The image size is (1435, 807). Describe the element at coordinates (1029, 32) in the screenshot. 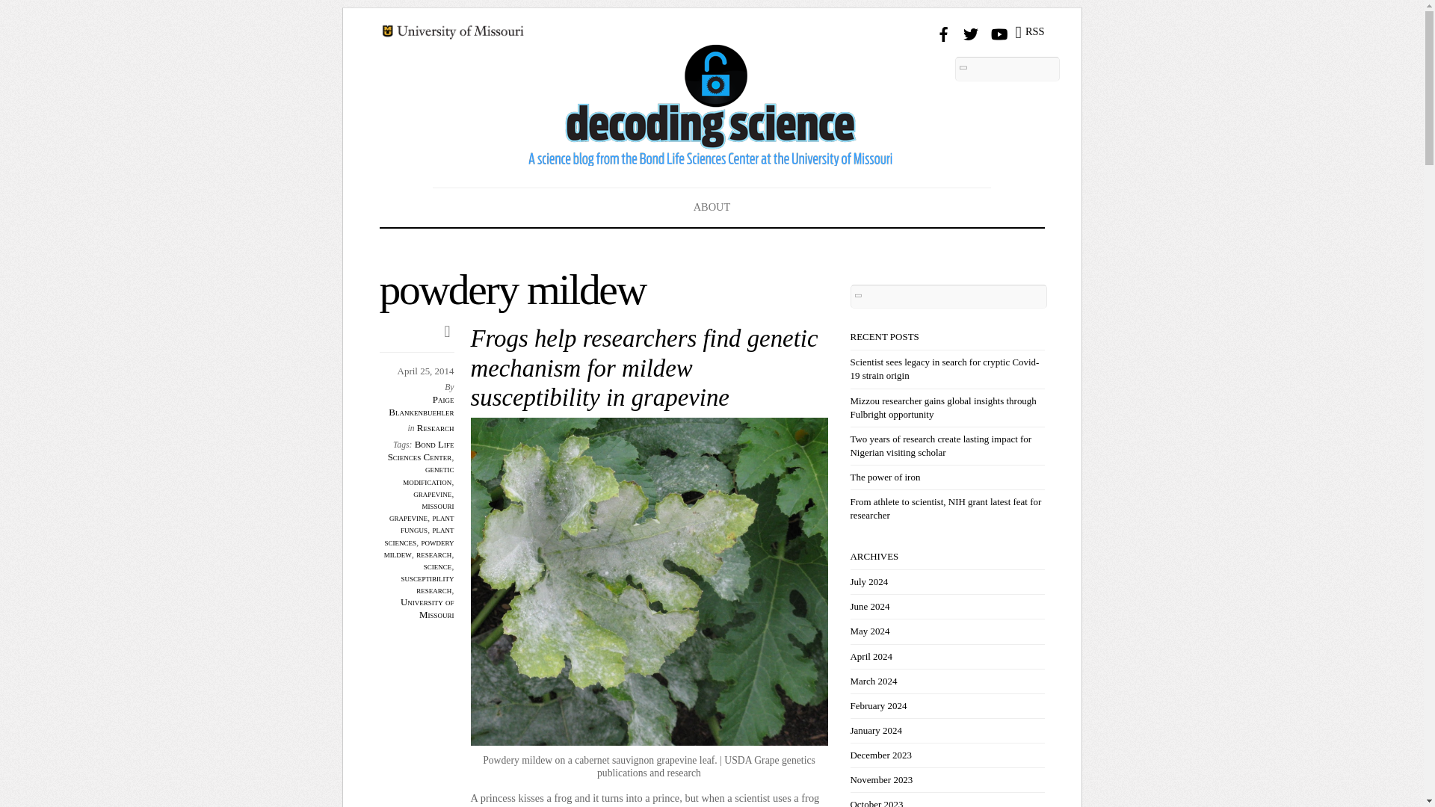

I see `RSS` at that location.